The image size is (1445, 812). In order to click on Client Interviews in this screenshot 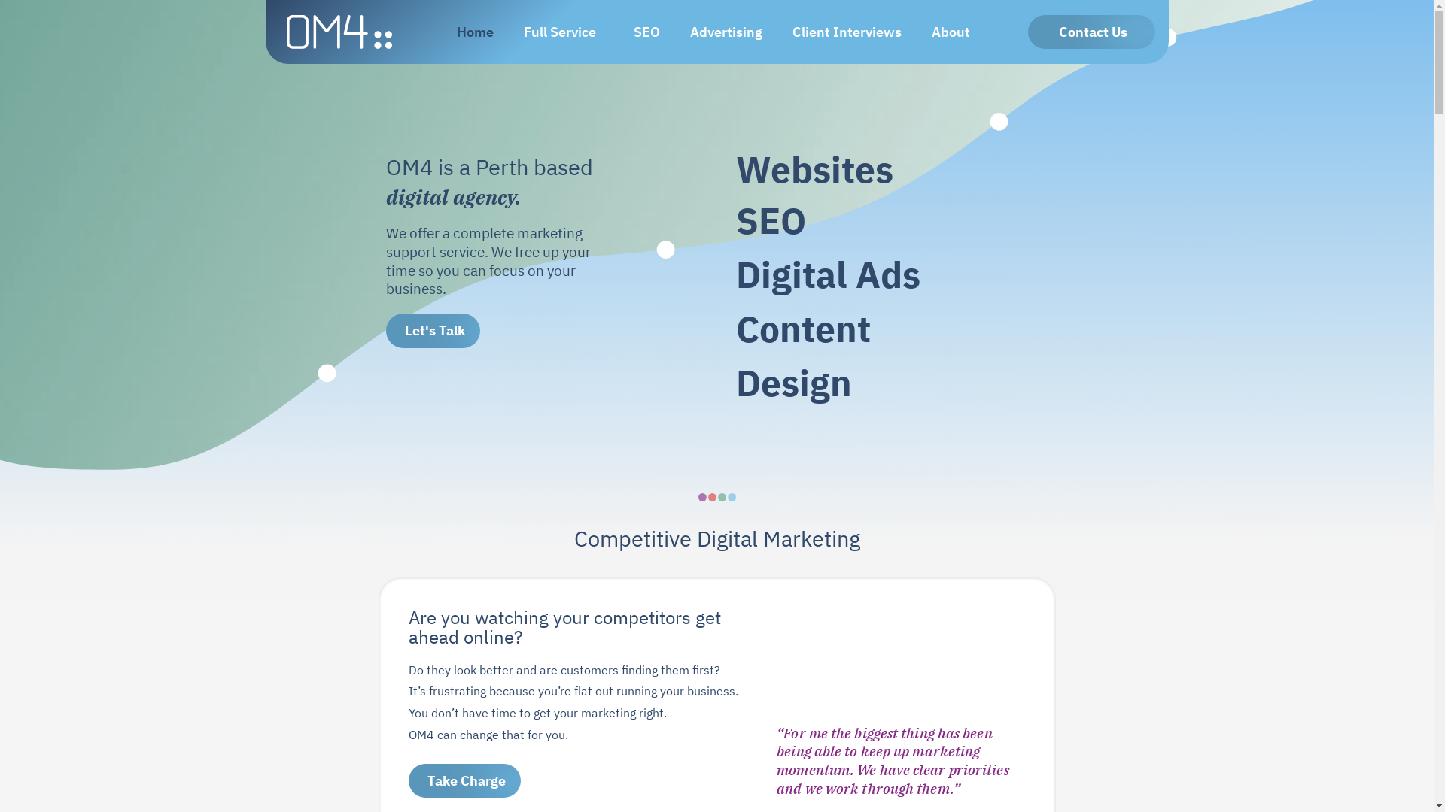, I will do `click(846, 32)`.